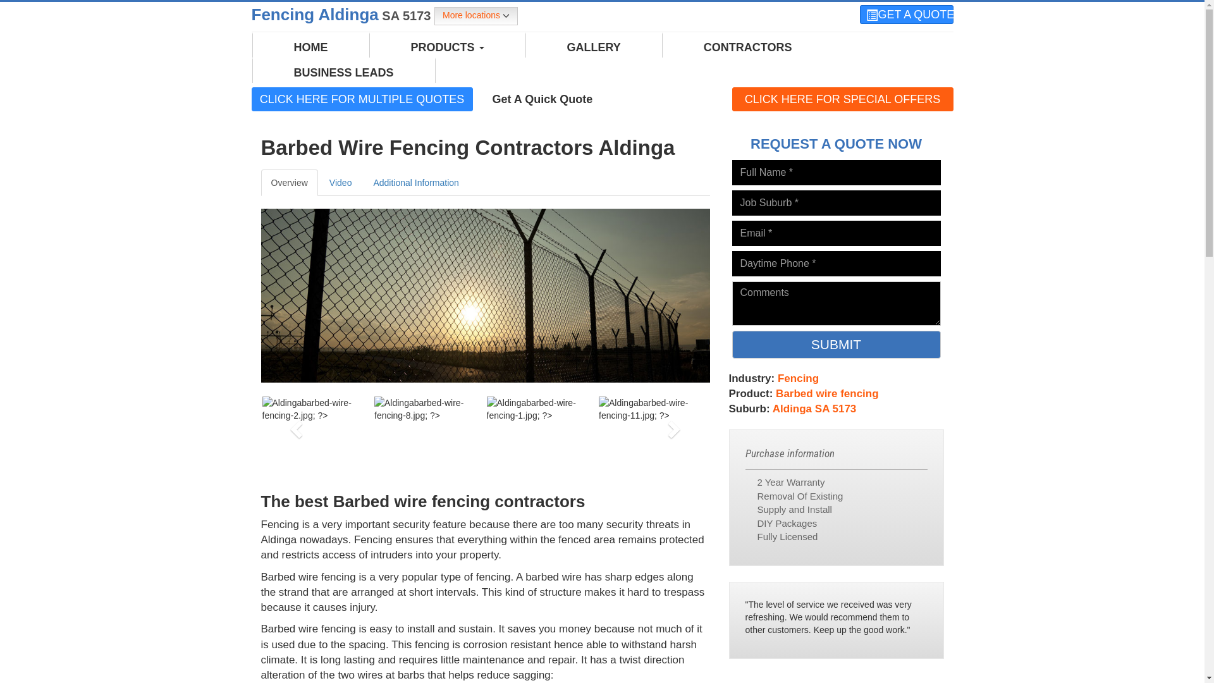  Describe the element at coordinates (843, 99) in the screenshot. I see `CLICK HERE FOR SPECIAL OFFERS` at that location.